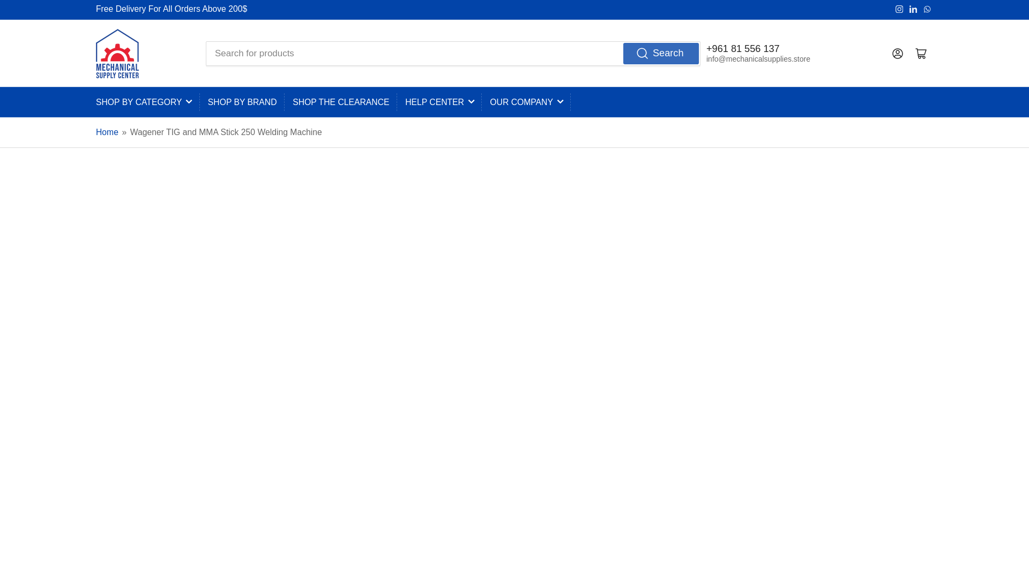  What do you see at coordinates (921, 54) in the screenshot?
I see `Open mini cart` at bounding box center [921, 54].